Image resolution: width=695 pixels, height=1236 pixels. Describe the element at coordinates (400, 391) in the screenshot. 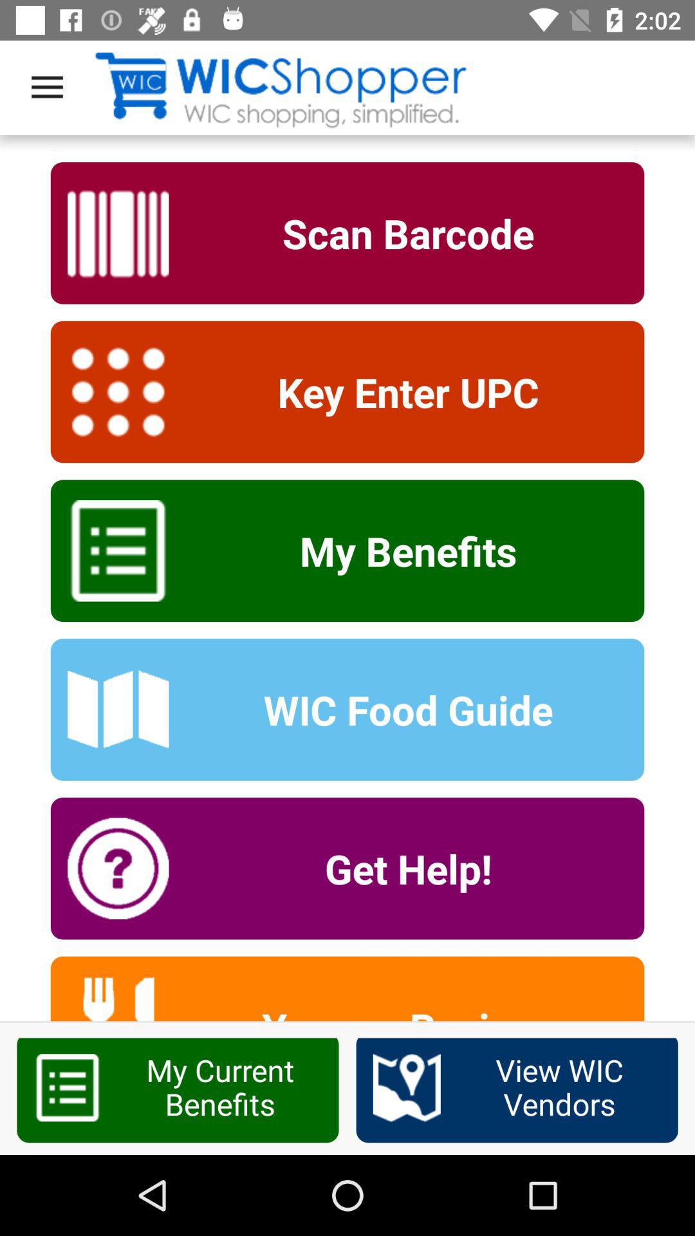

I see `swipe until the key enter upc` at that location.